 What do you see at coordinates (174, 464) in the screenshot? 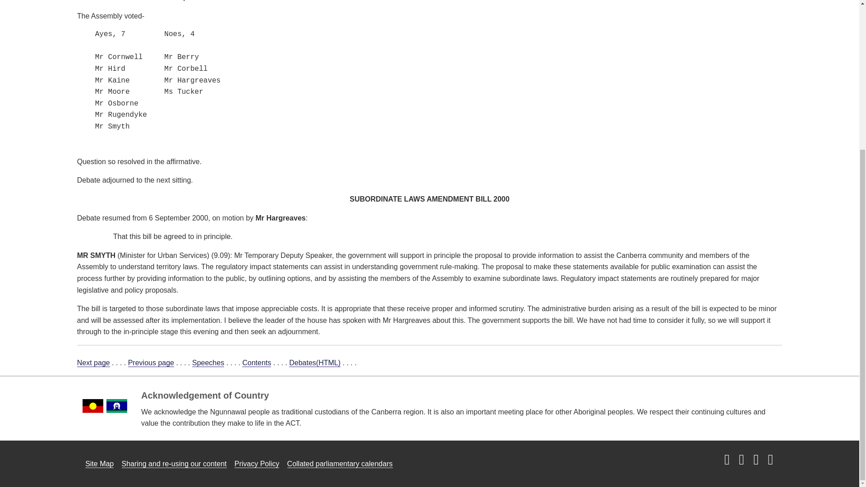
I see `Sharing and re-using our content` at bounding box center [174, 464].